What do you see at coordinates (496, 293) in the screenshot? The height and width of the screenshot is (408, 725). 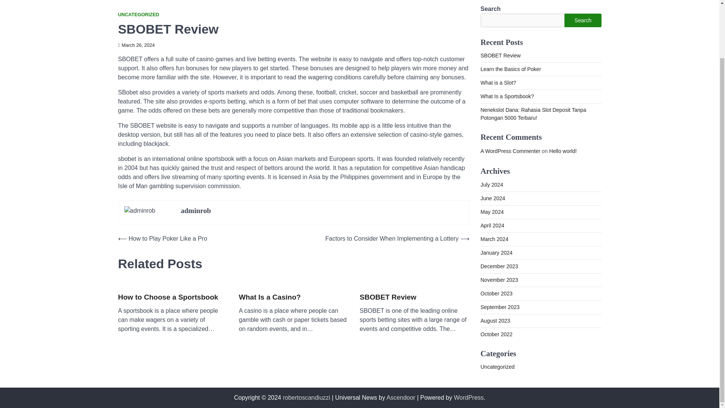 I see `October 2023` at bounding box center [496, 293].